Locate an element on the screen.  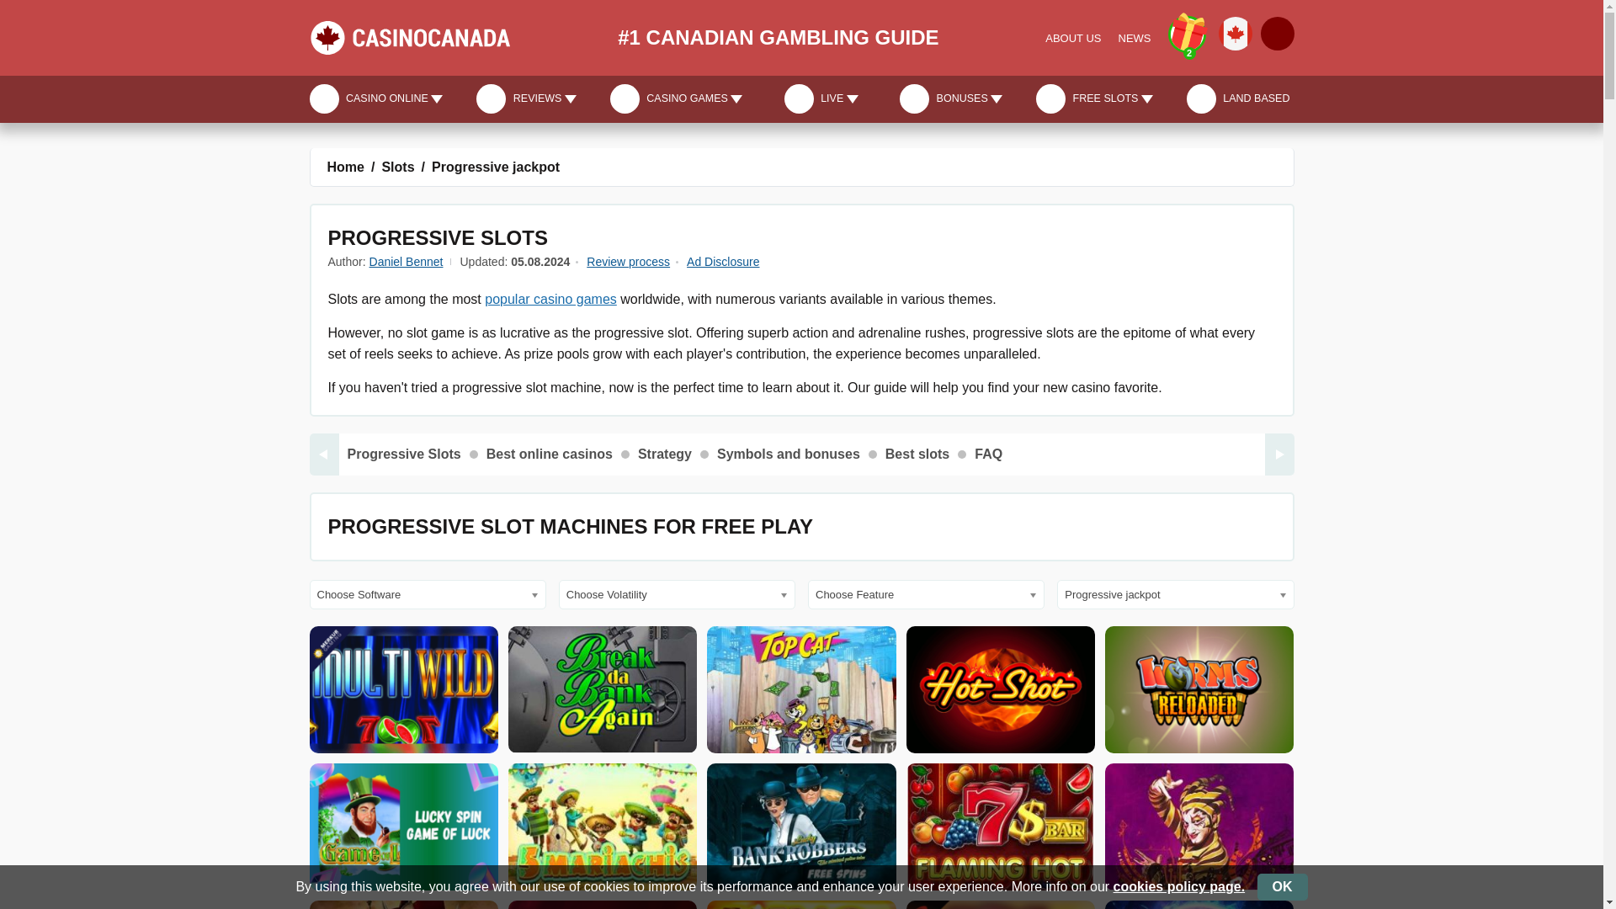
REVIEWS is located at coordinates (525, 98).